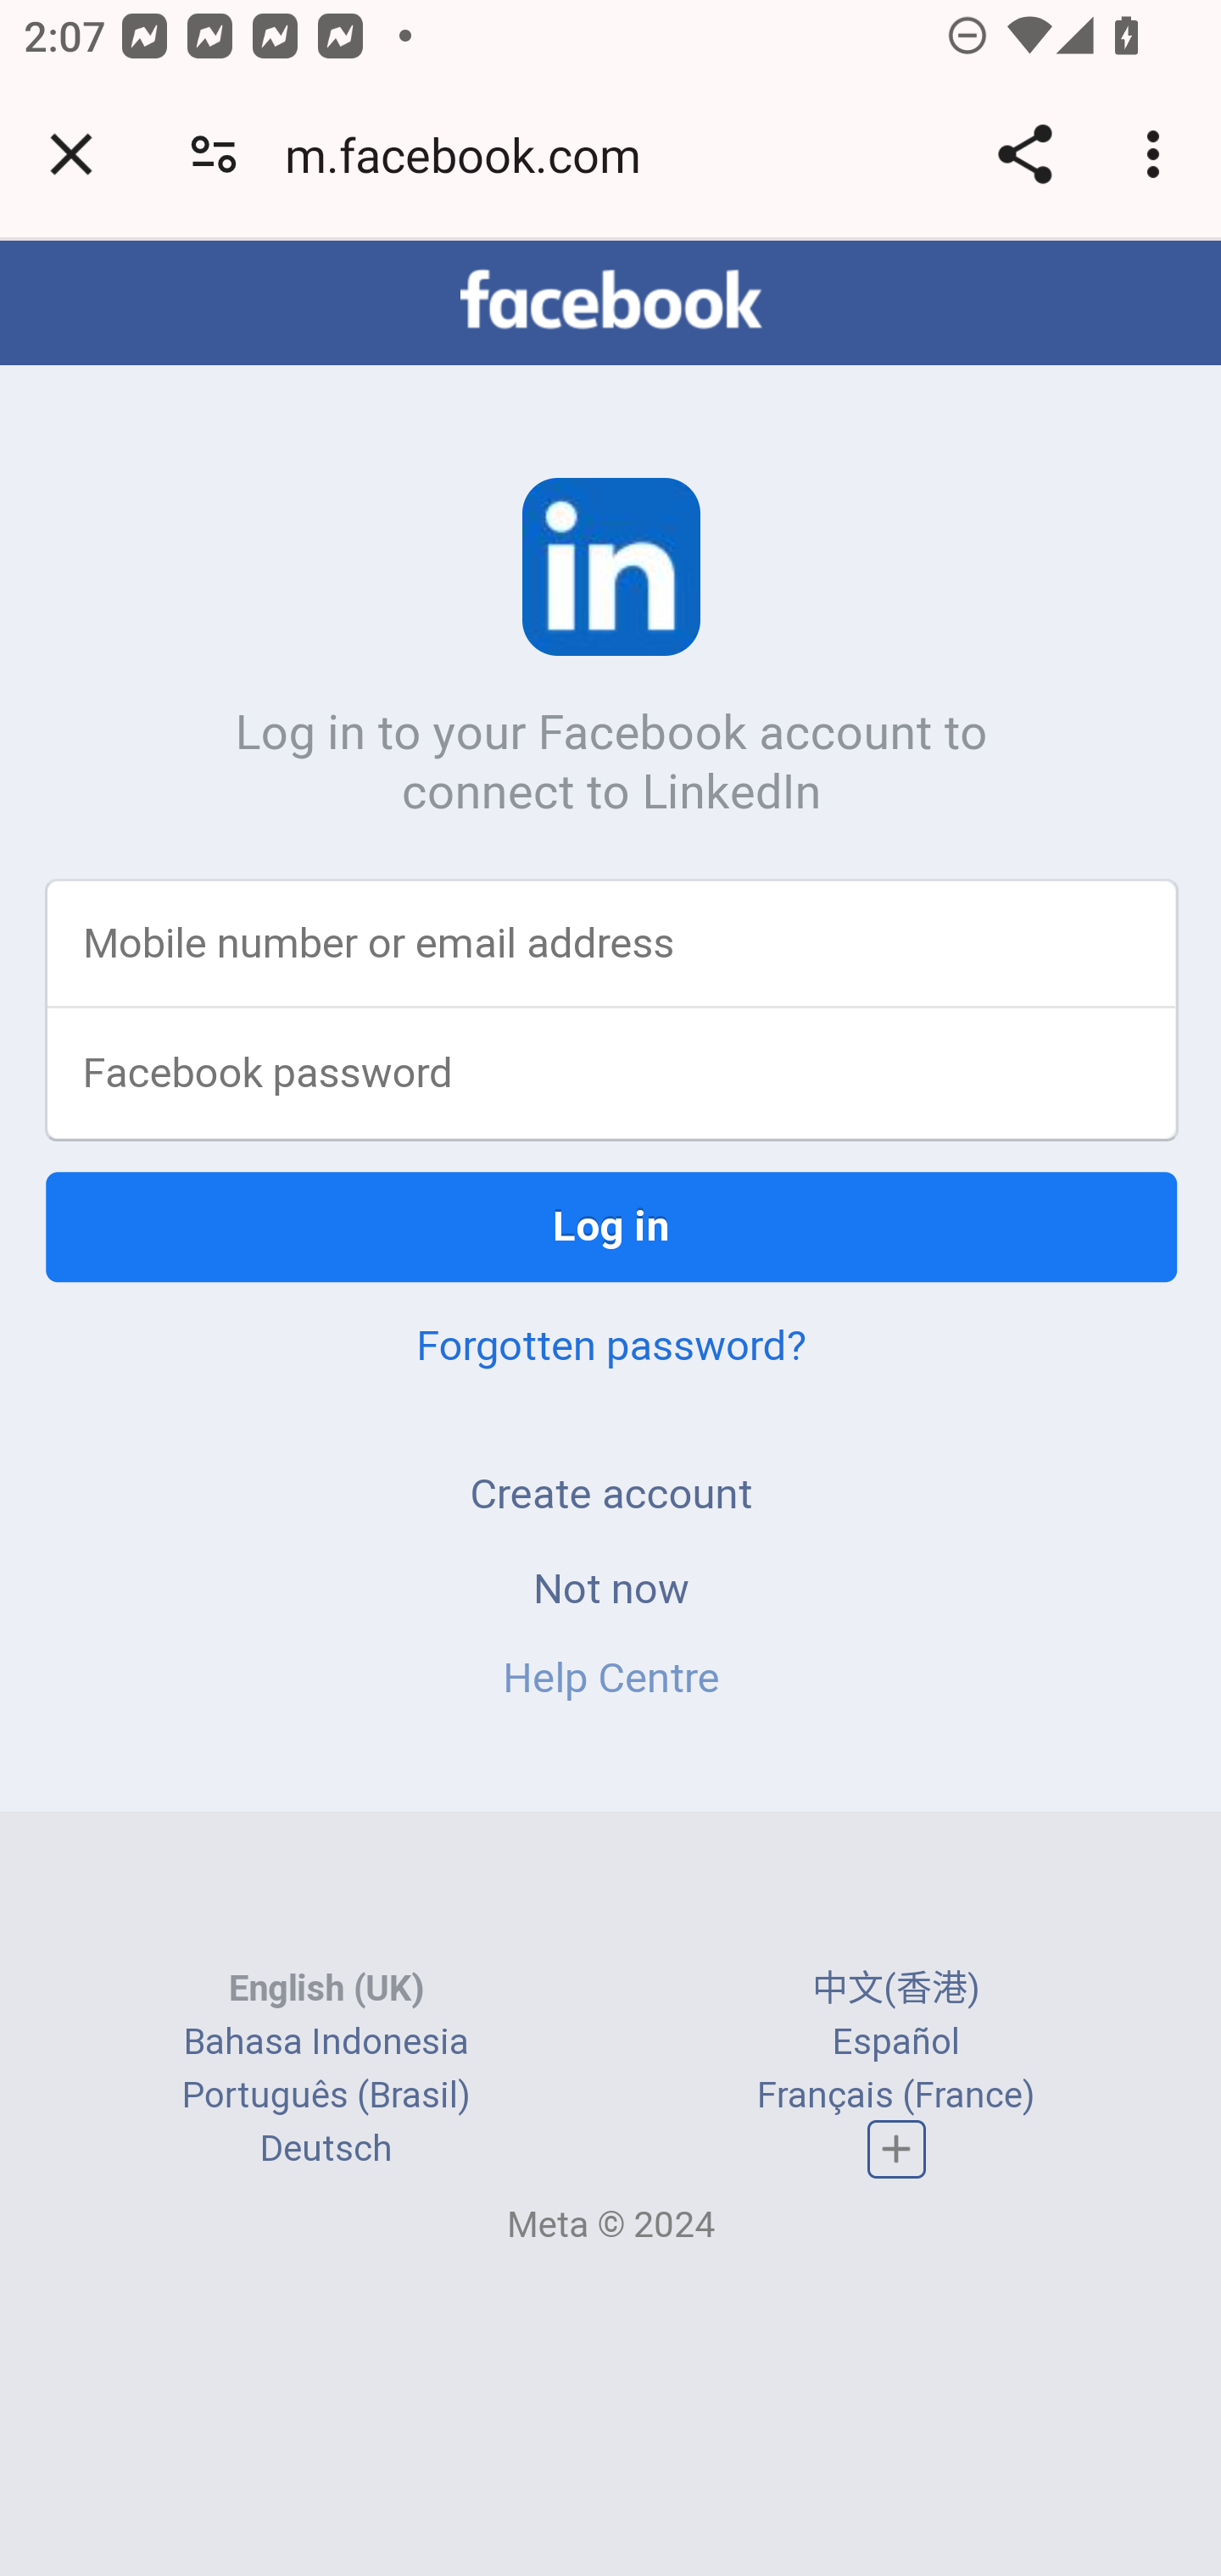 This screenshot has width=1221, height=2576. Describe the element at coordinates (610, 1679) in the screenshot. I see `Help Centre` at that location.